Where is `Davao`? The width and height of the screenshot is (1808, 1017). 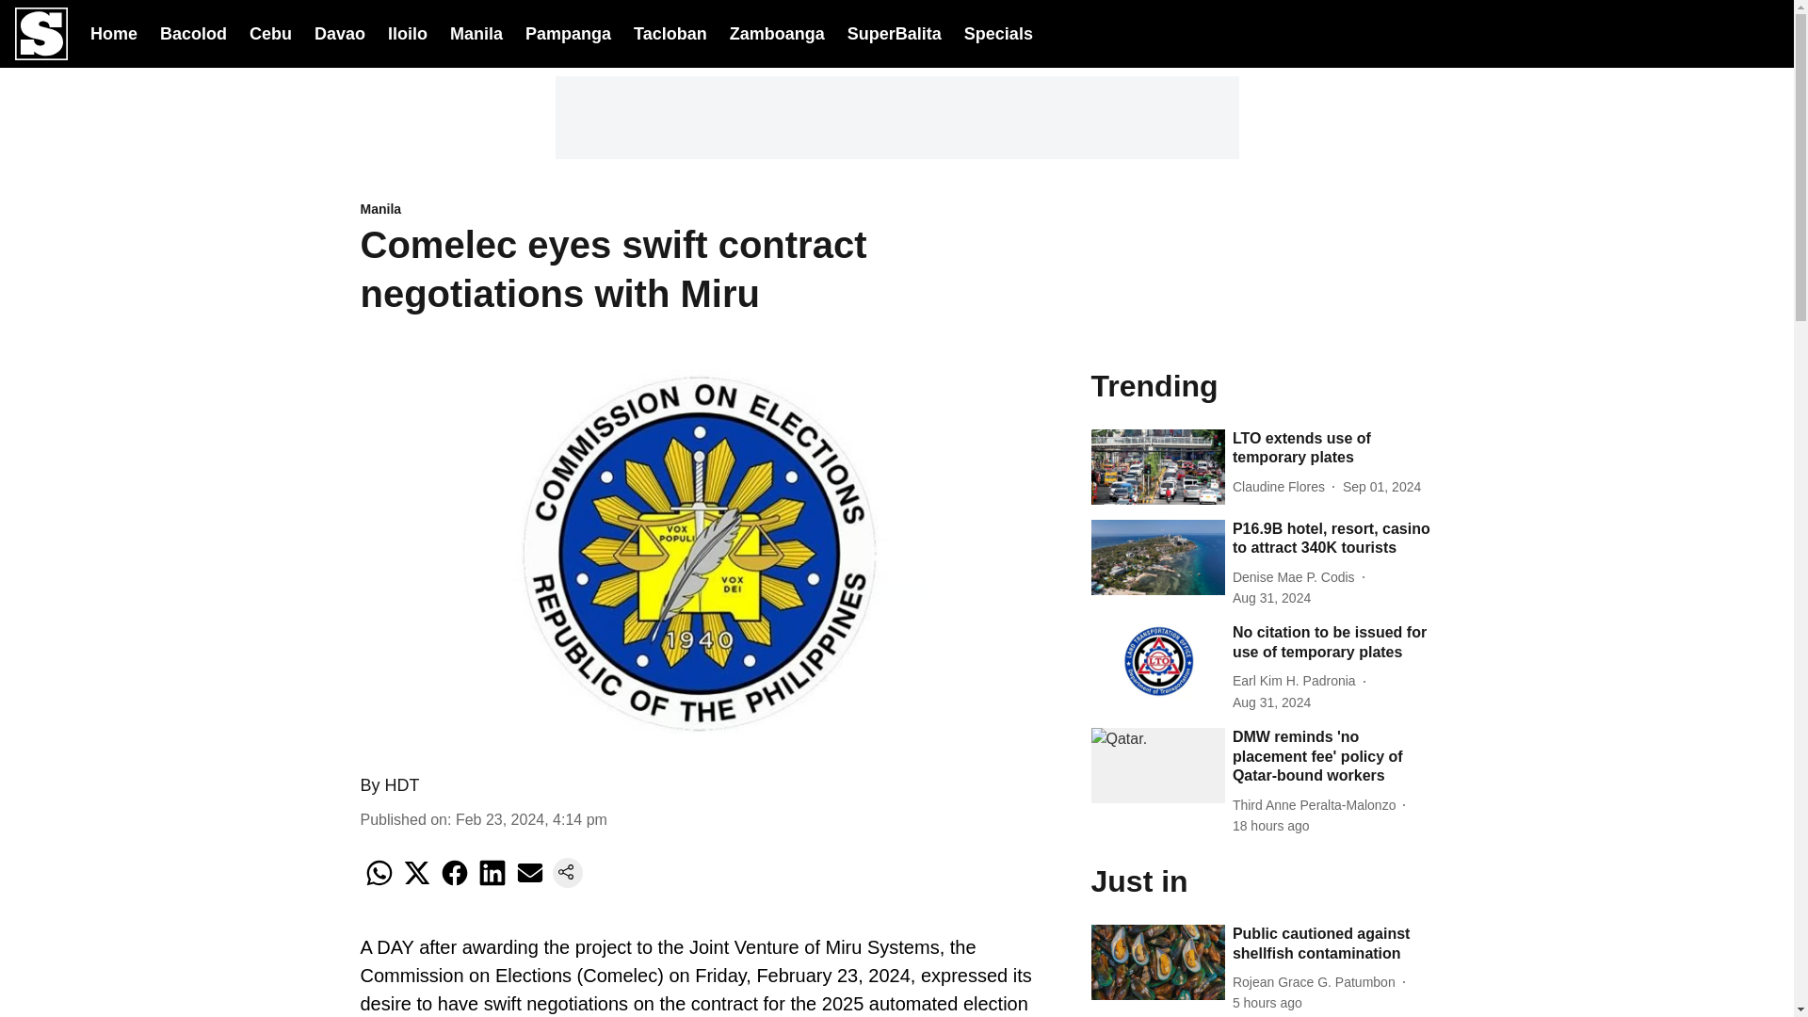 Davao is located at coordinates (339, 32).